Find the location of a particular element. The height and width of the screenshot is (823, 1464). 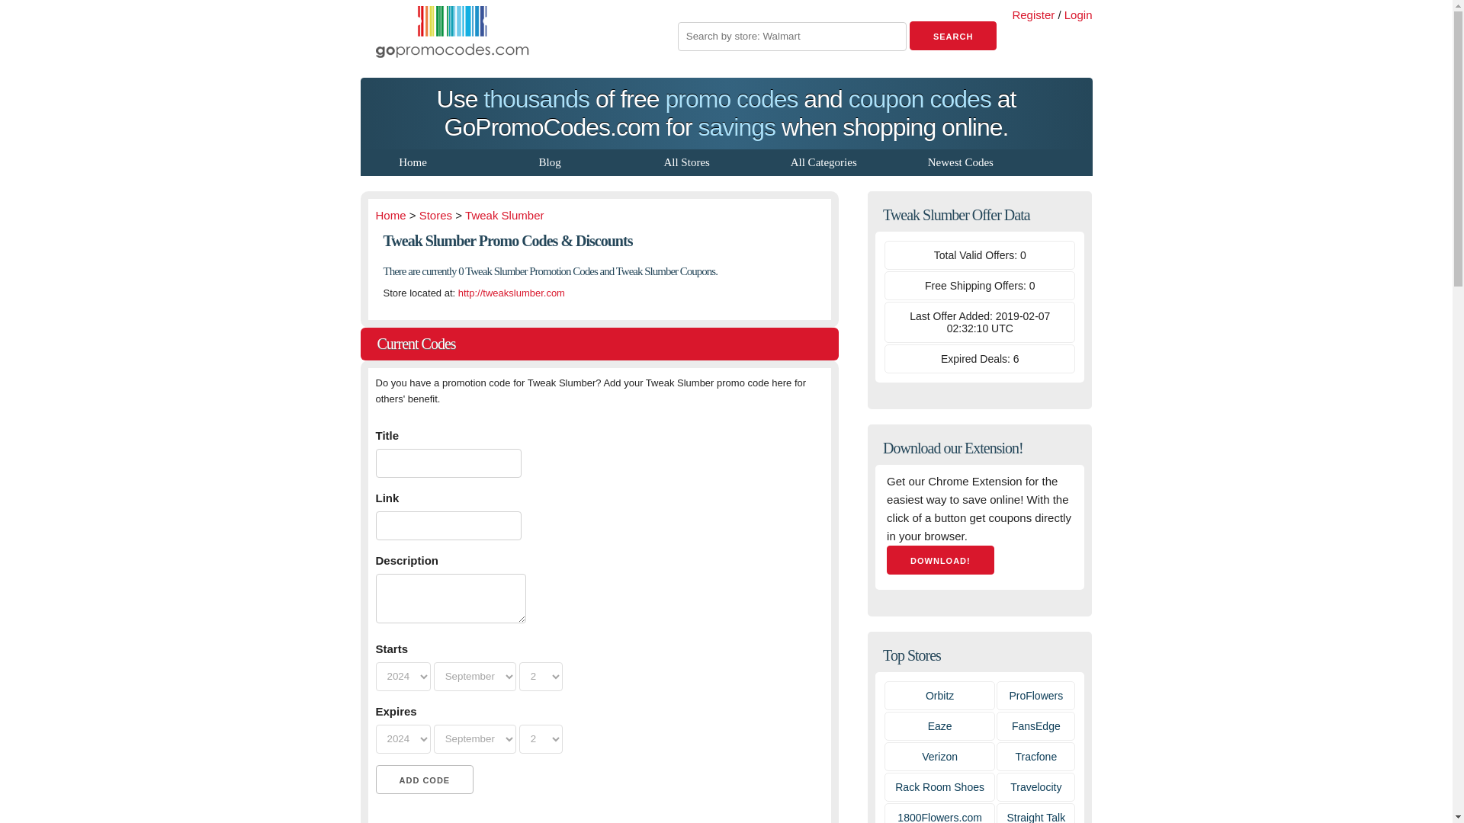

Verizon is located at coordinates (939, 756).